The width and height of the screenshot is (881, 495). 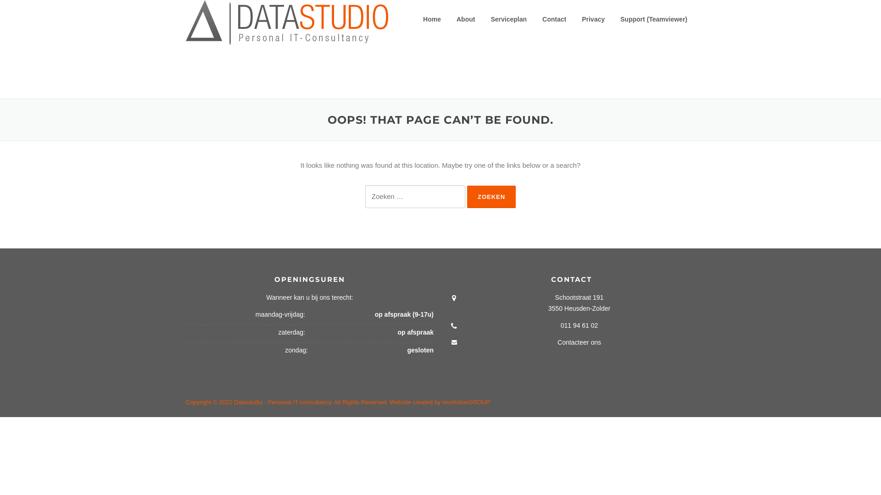 What do you see at coordinates (580, 325) in the screenshot?
I see `011 94 61 02` at bounding box center [580, 325].